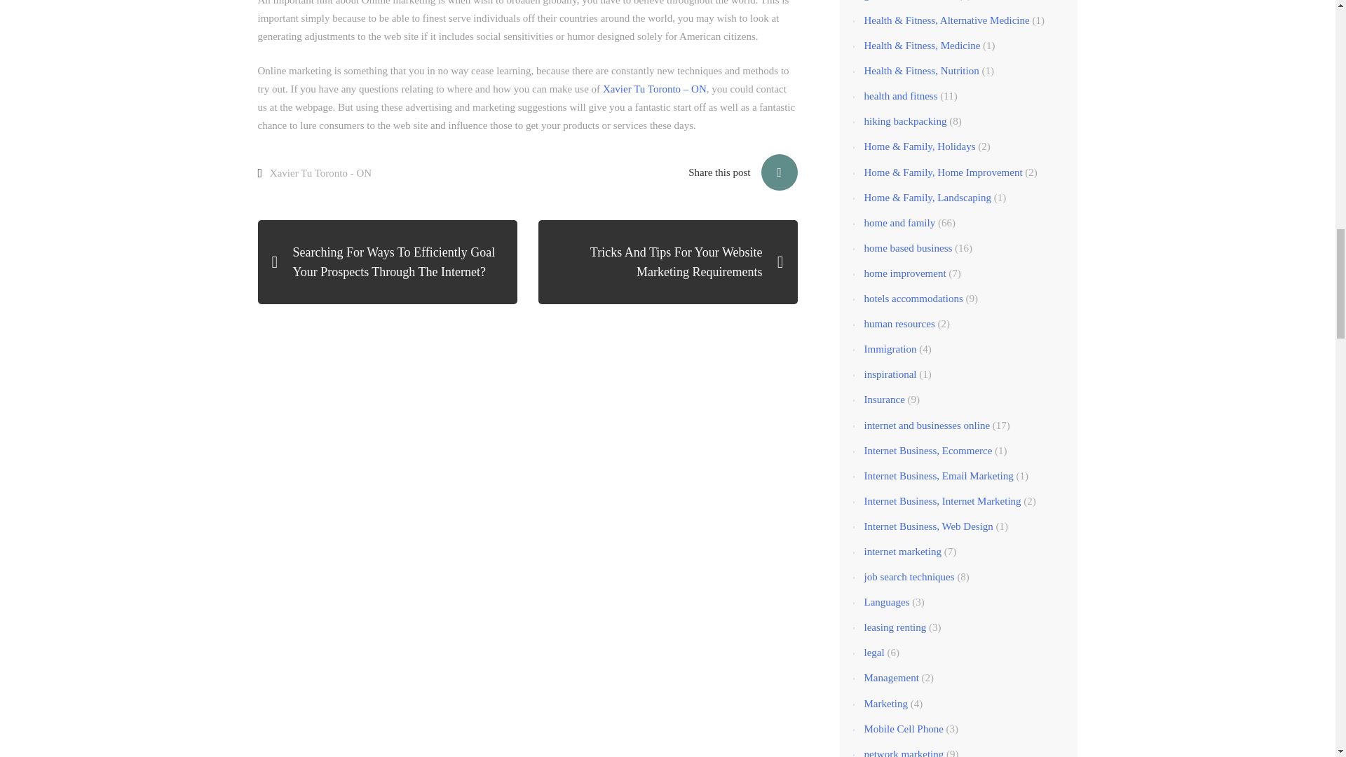 The height and width of the screenshot is (757, 1346). What do you see at coordinates (320, 172) in the screenshot?
I see `Xavier Tu Toronto - ON` at bounding box center [320, 172].